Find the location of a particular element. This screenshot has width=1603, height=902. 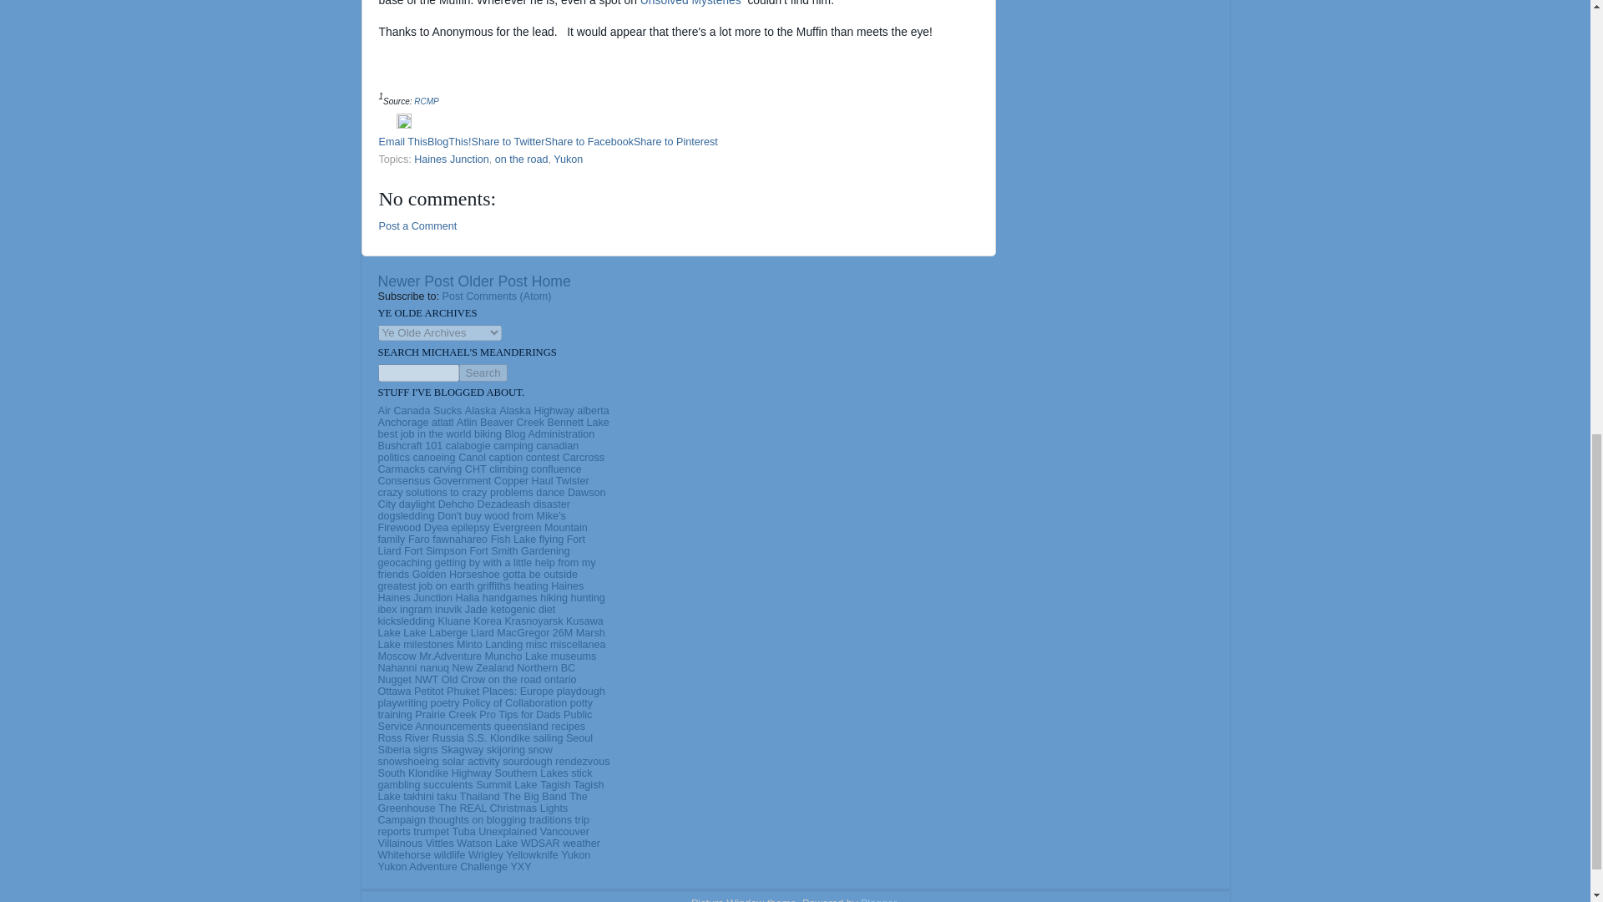

RCMP is located at coordinates (426, 101).